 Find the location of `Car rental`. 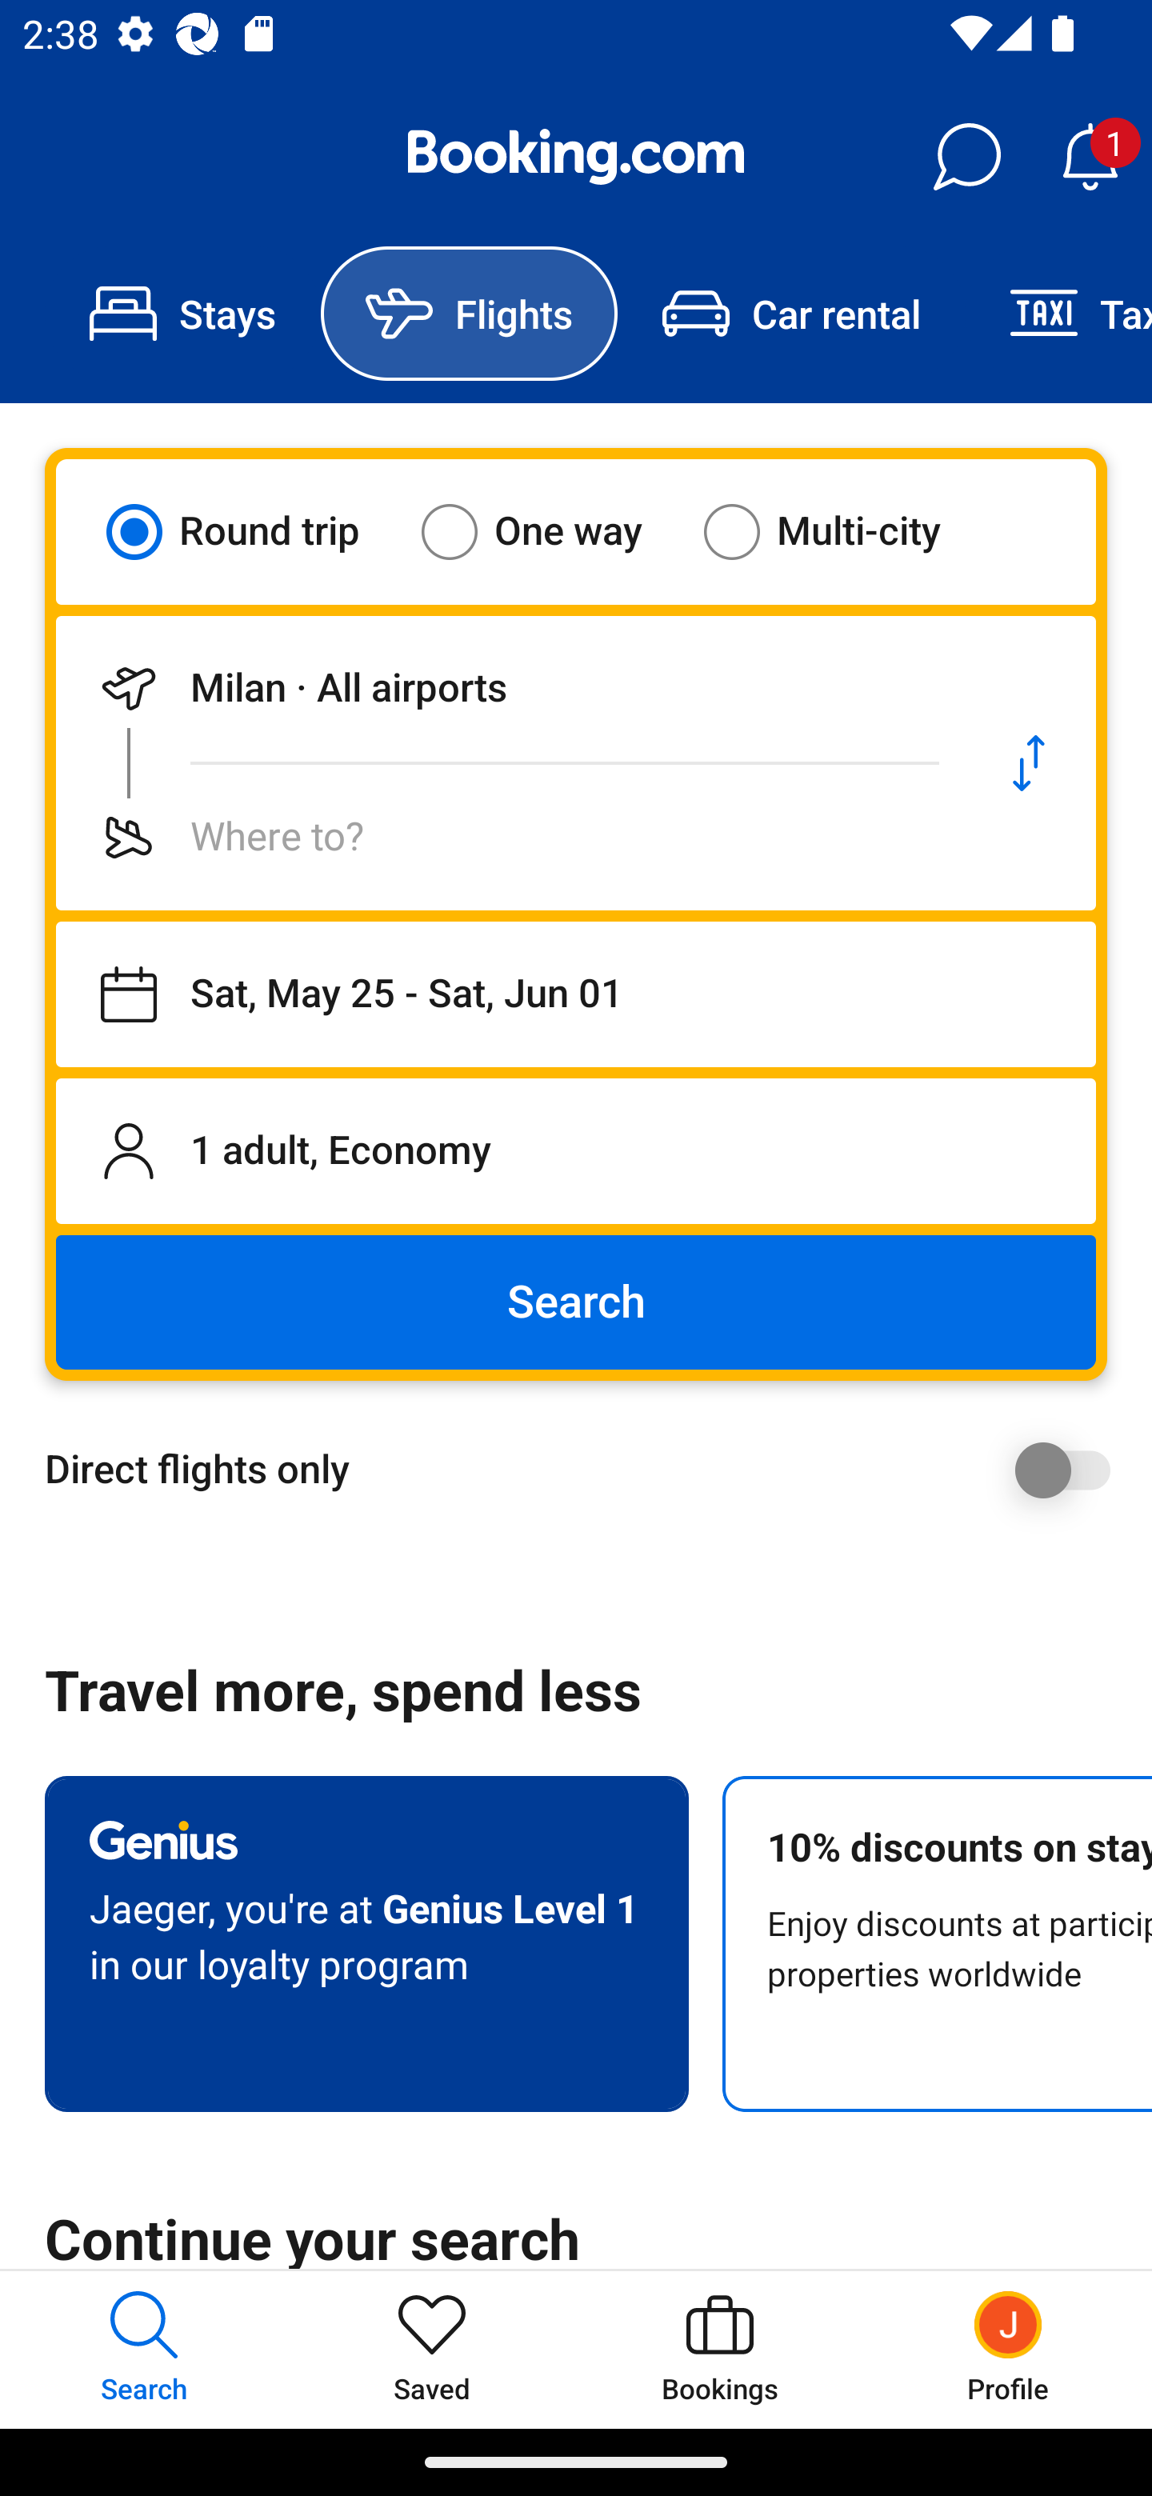

Car rental is located at coordinates (790, 314).